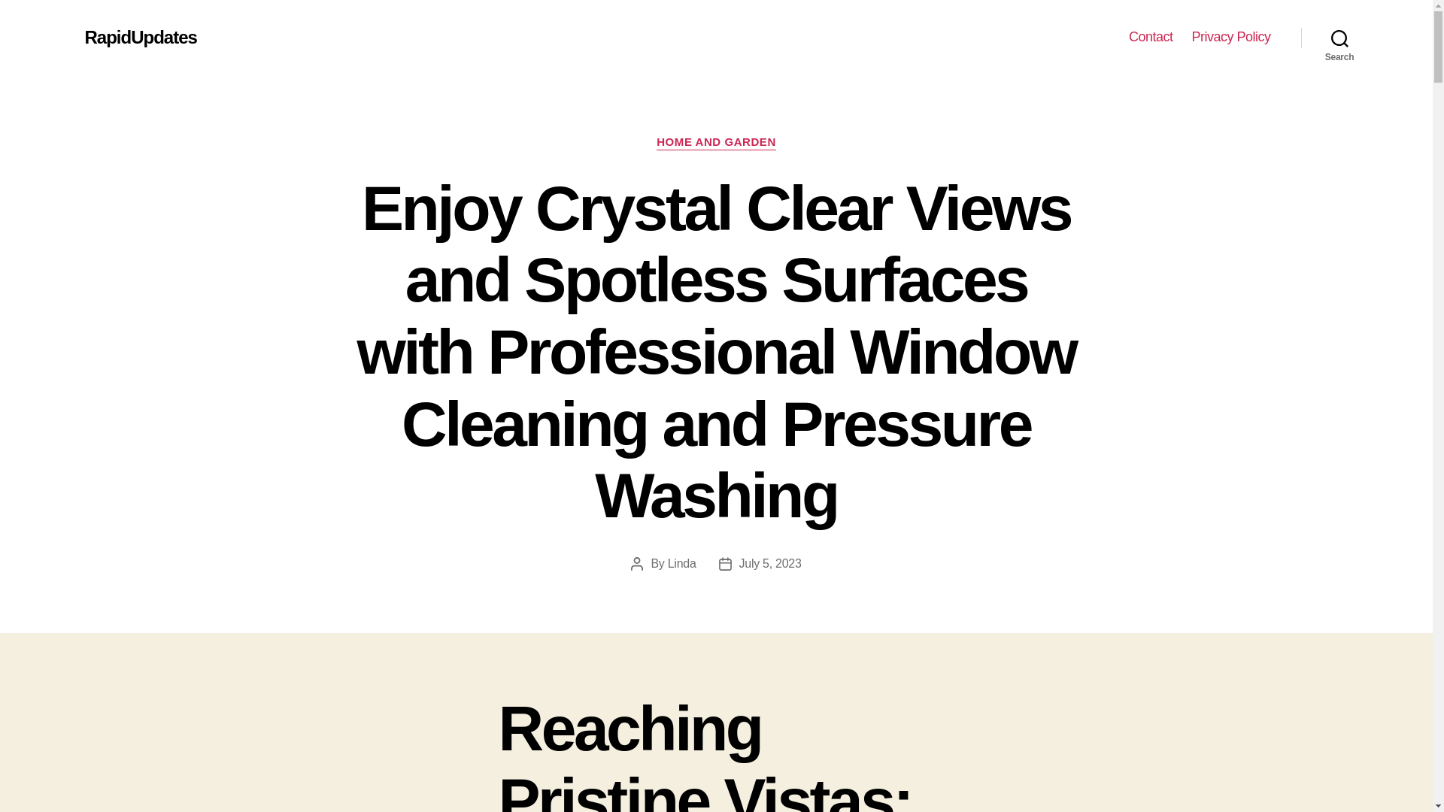 Image resolution: width=1444 pixels, height=812 pixels. I want to click on July 5, 2023, so click(770, 563).